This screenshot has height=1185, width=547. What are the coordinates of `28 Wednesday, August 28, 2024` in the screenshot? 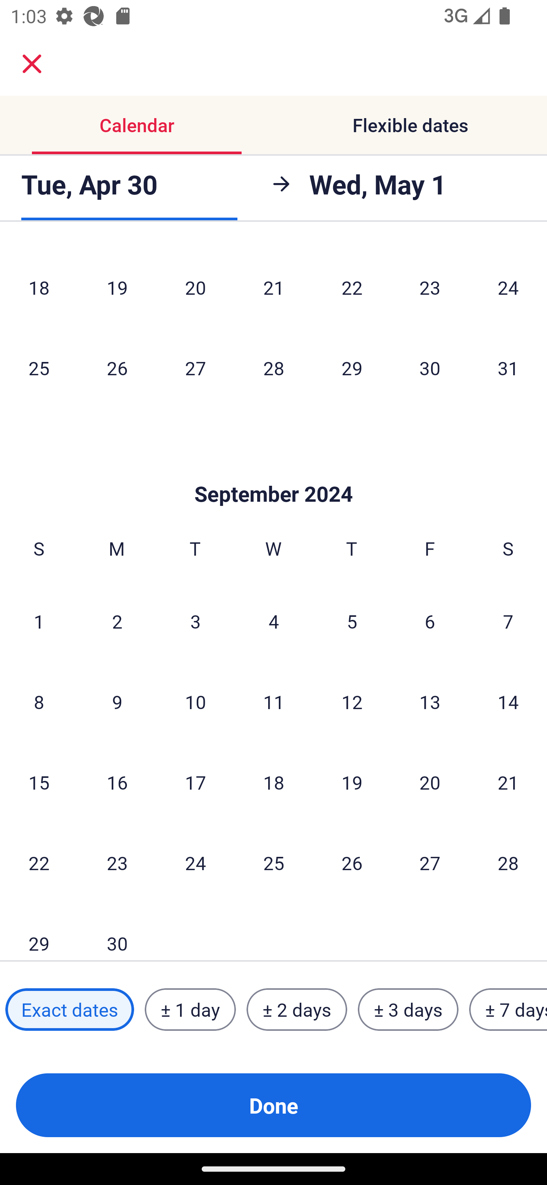 It's located at (273, 368).